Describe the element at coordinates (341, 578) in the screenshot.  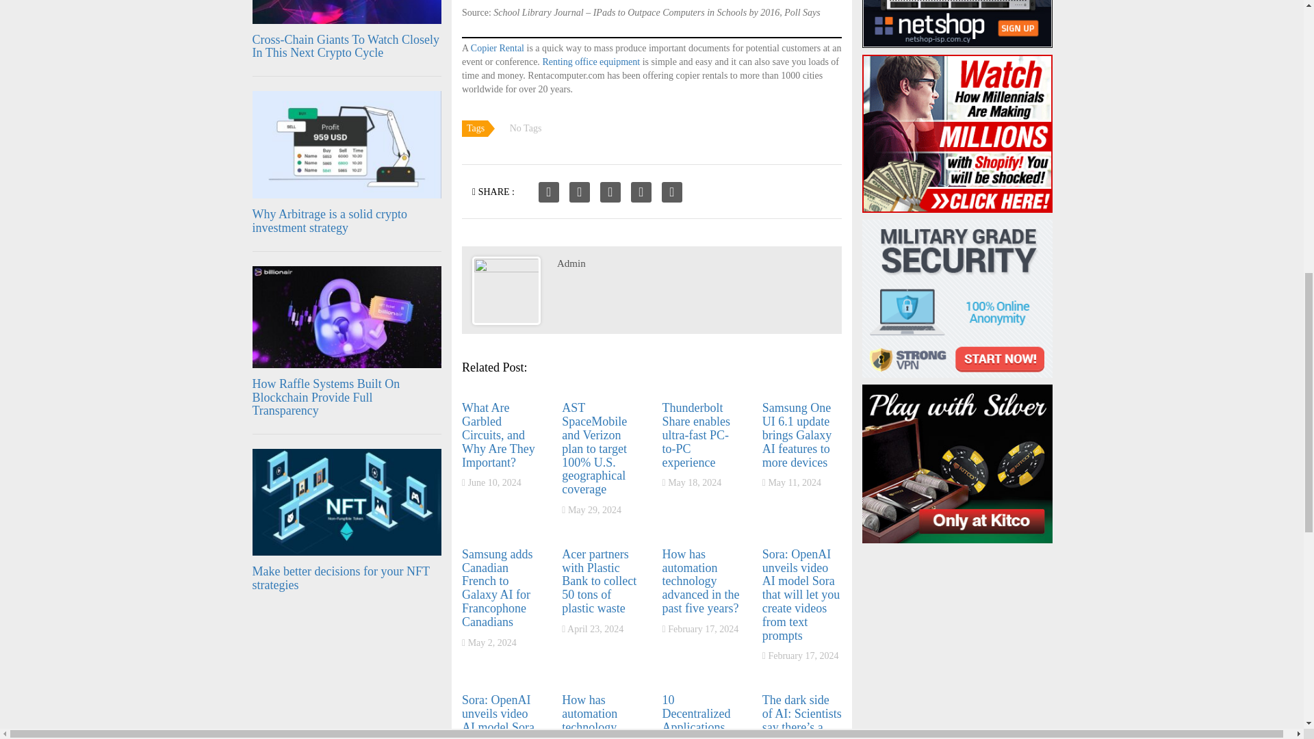
I see `Make better decisions for your NFT strategies` at that location.